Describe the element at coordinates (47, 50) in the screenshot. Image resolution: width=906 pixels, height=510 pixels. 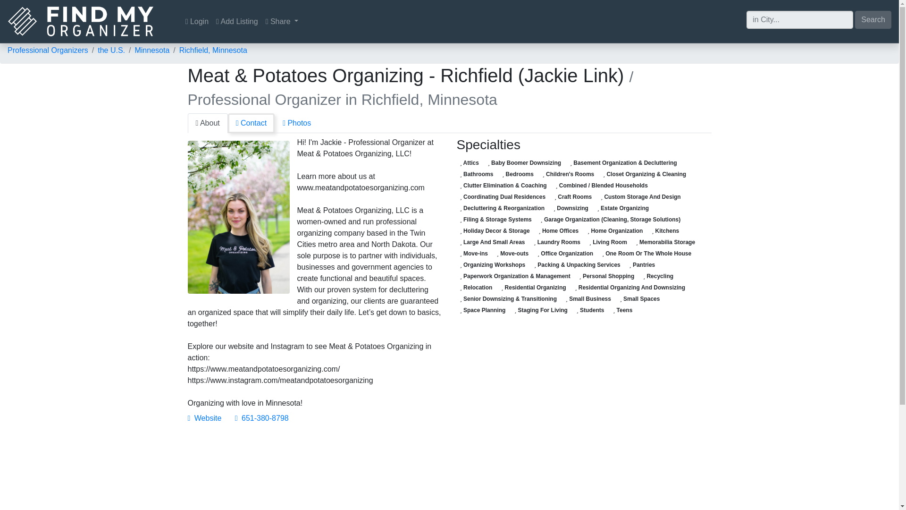
I see `Professional Organizers` at that location.